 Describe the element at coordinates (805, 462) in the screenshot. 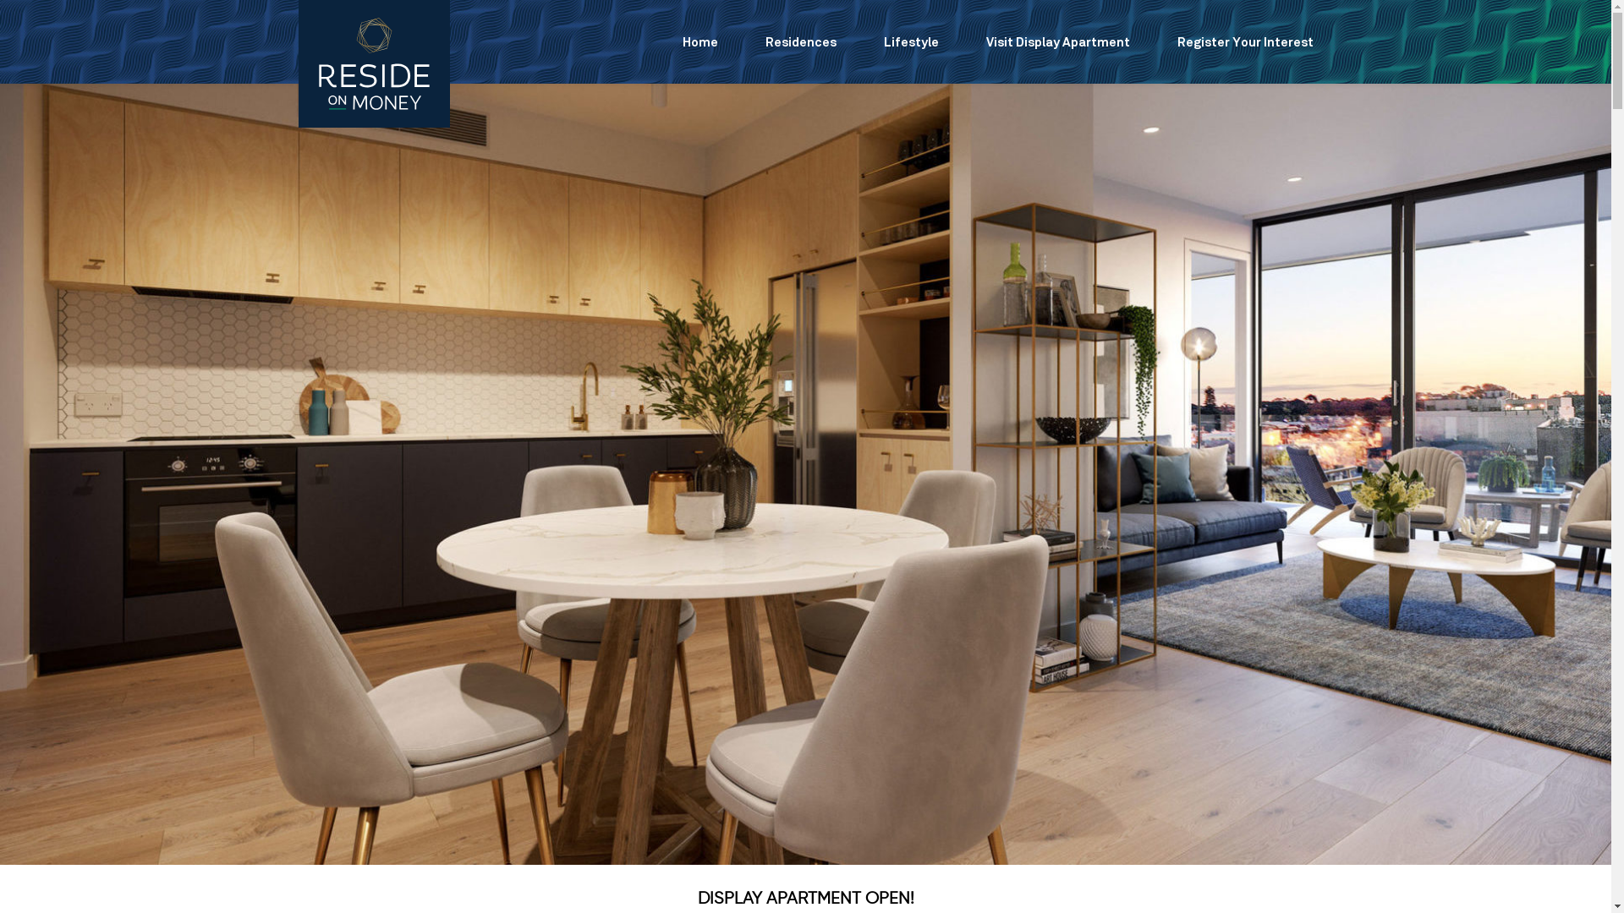

I see `new-header` at that location.